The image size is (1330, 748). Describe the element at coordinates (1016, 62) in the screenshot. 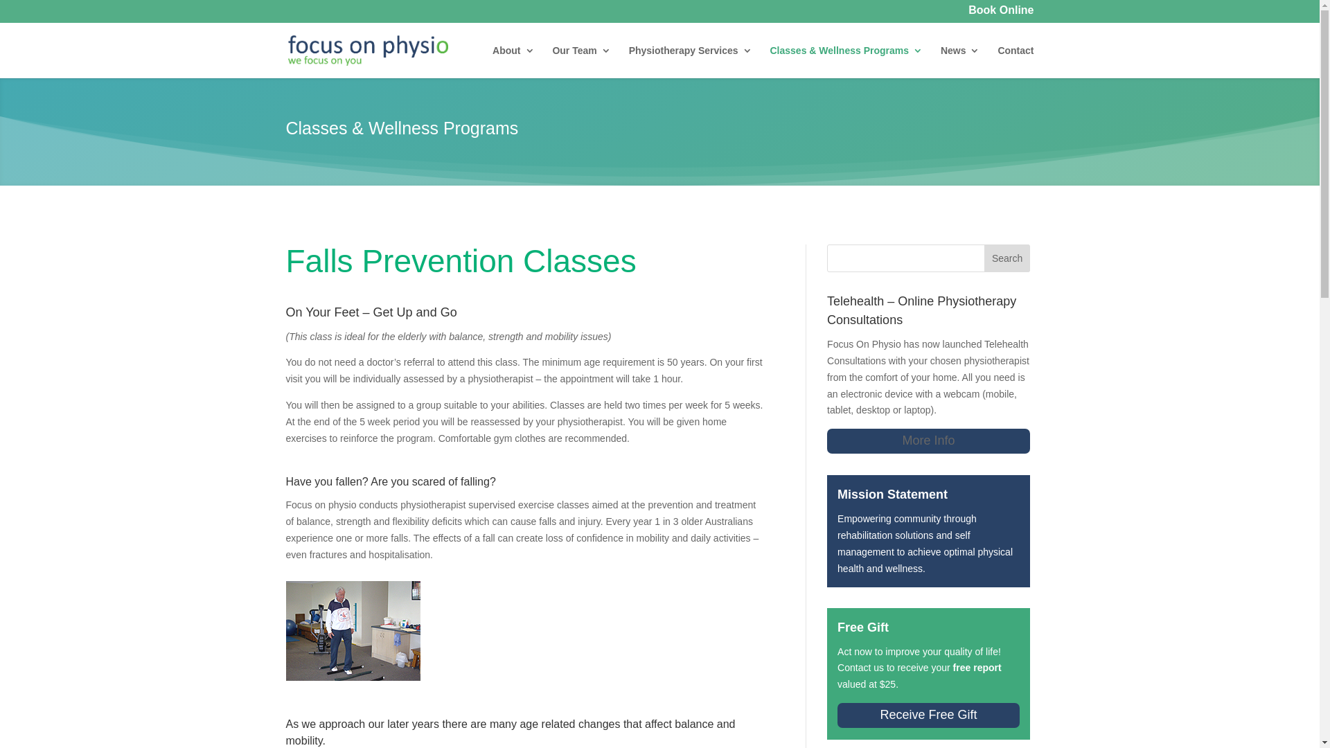

I see `Contact` at that location.